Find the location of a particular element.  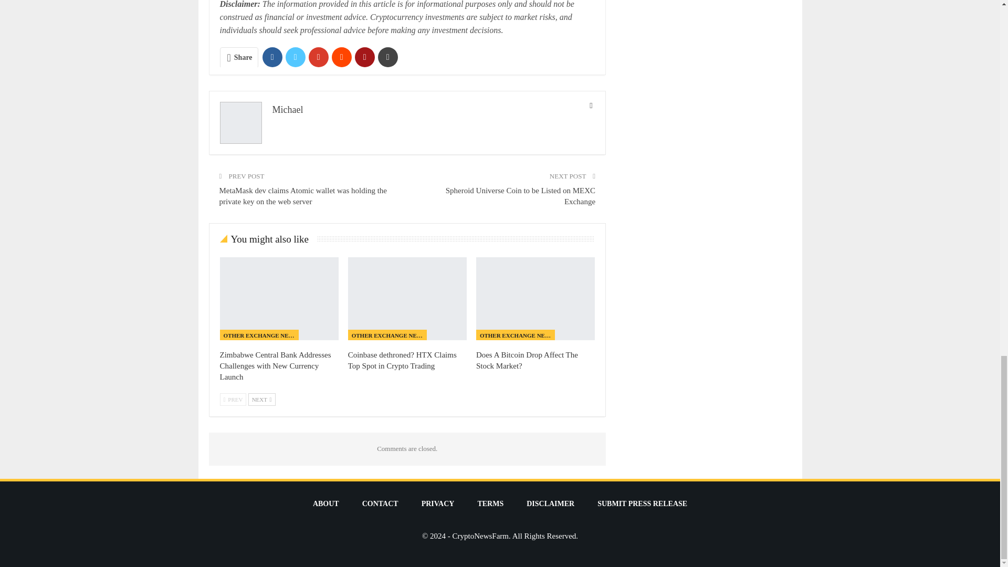

Does A Bitcoin Drop Affect The Stock Market? is located at coordinates (527, 360).